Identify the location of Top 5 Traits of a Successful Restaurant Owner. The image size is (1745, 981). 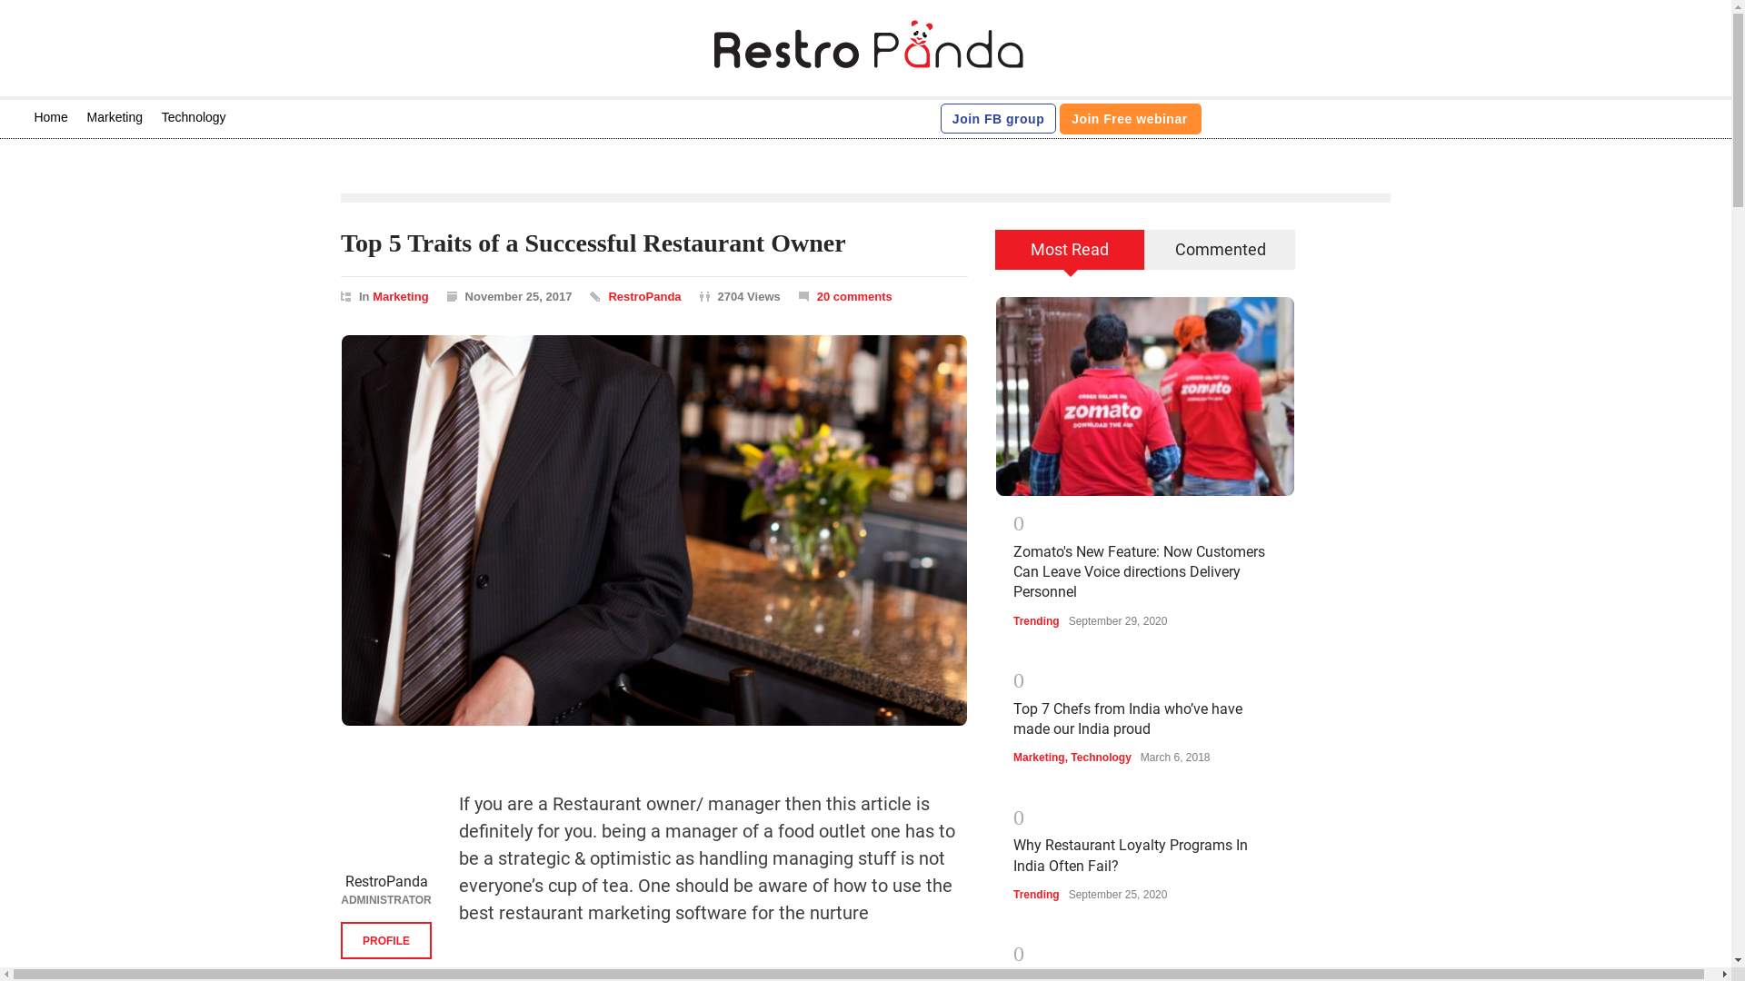
(593, 242).